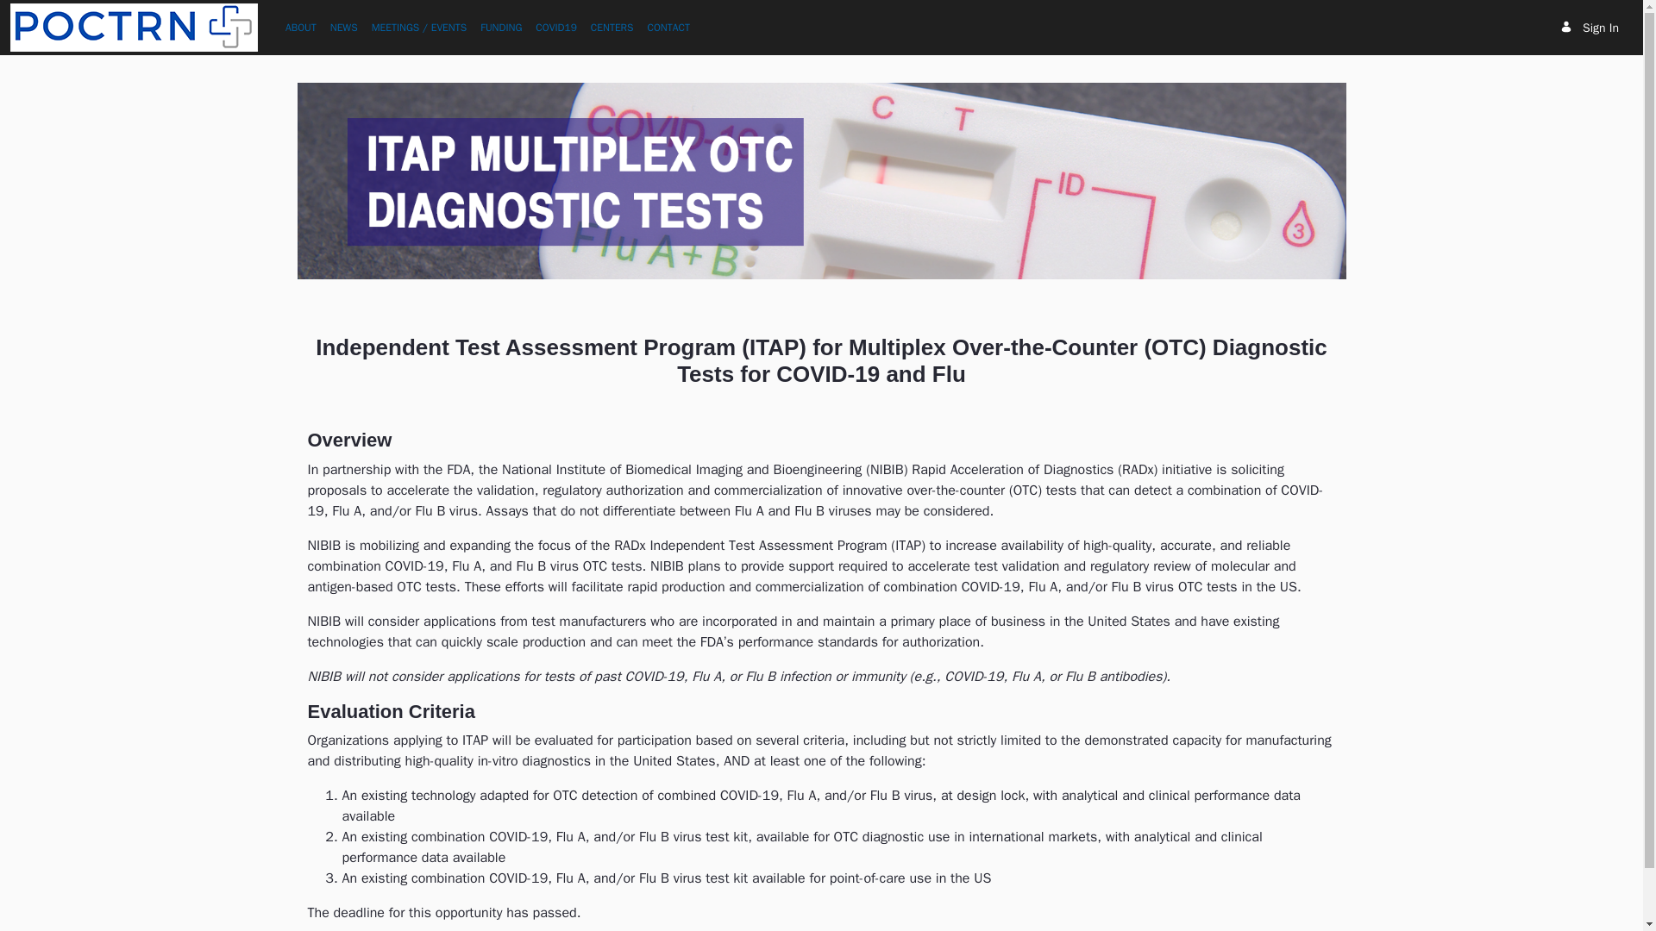 Image resolution: width=1656 pixels, height=931 pixels. Describe the element at coordinates (555, 27) in the screenshot. I see `COVID19` at that location.